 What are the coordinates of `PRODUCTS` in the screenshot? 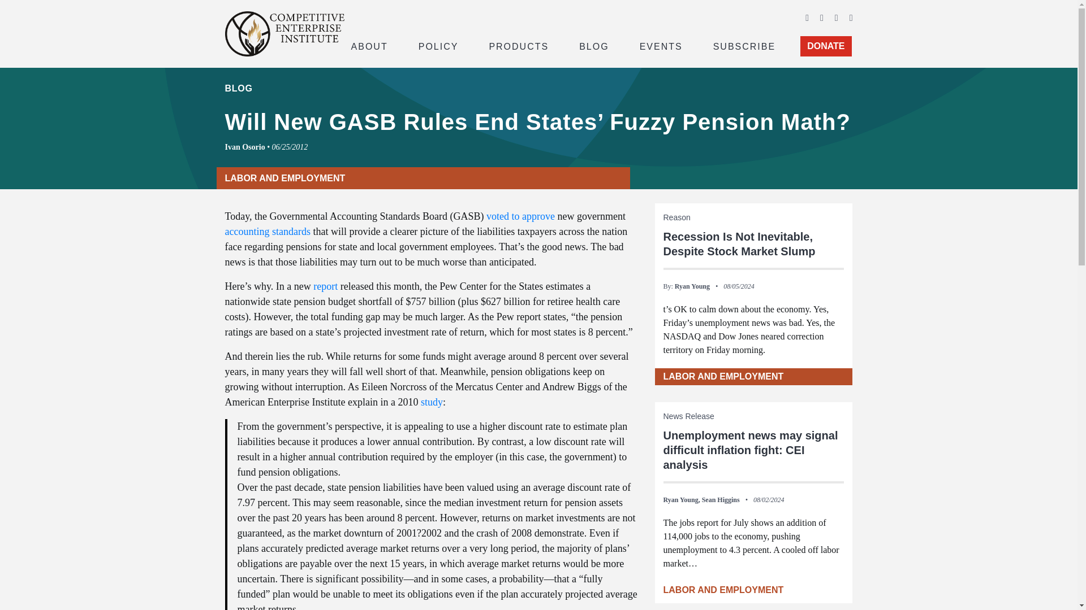 It's located at (518, 45).